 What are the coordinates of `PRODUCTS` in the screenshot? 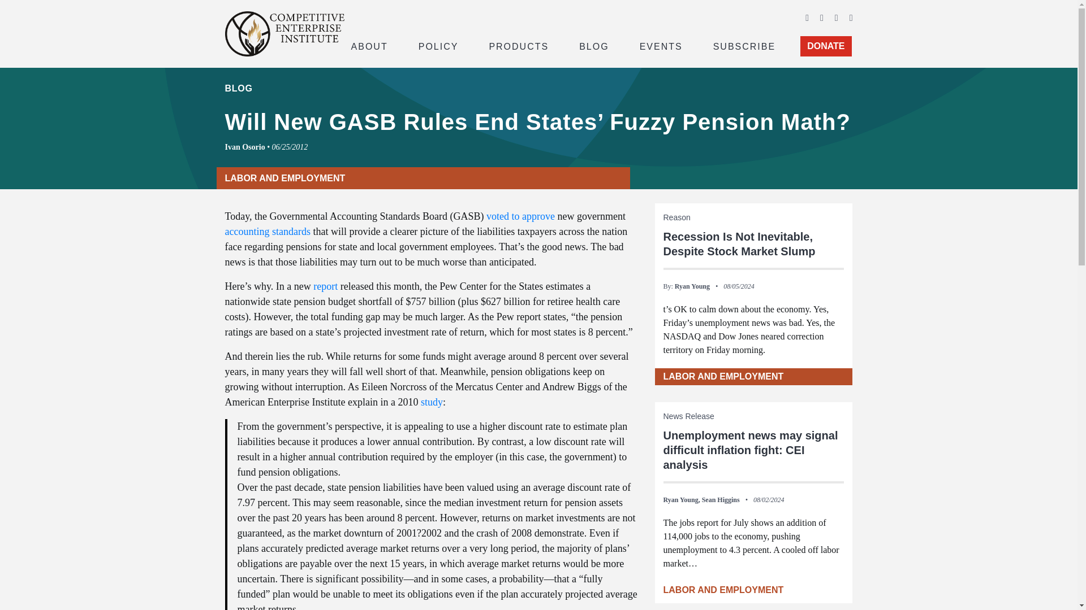 It's located at (518, 45).